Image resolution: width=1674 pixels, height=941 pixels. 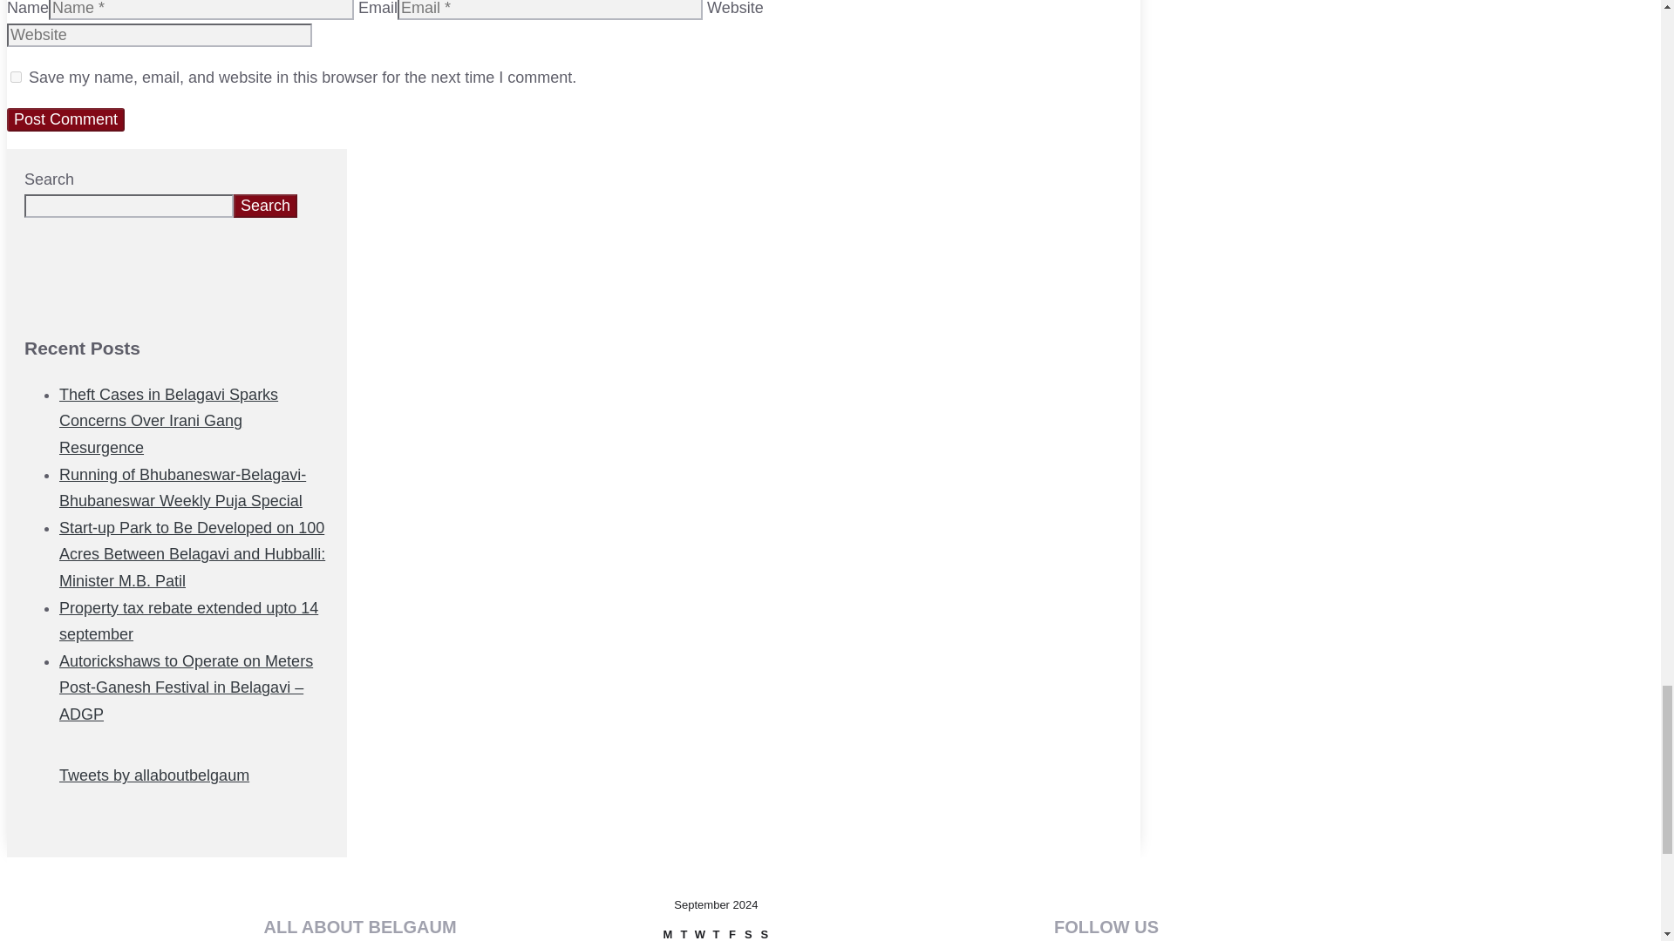 I want to click on Tweets by allaboutbelgaum, so click(x=153, y=775).